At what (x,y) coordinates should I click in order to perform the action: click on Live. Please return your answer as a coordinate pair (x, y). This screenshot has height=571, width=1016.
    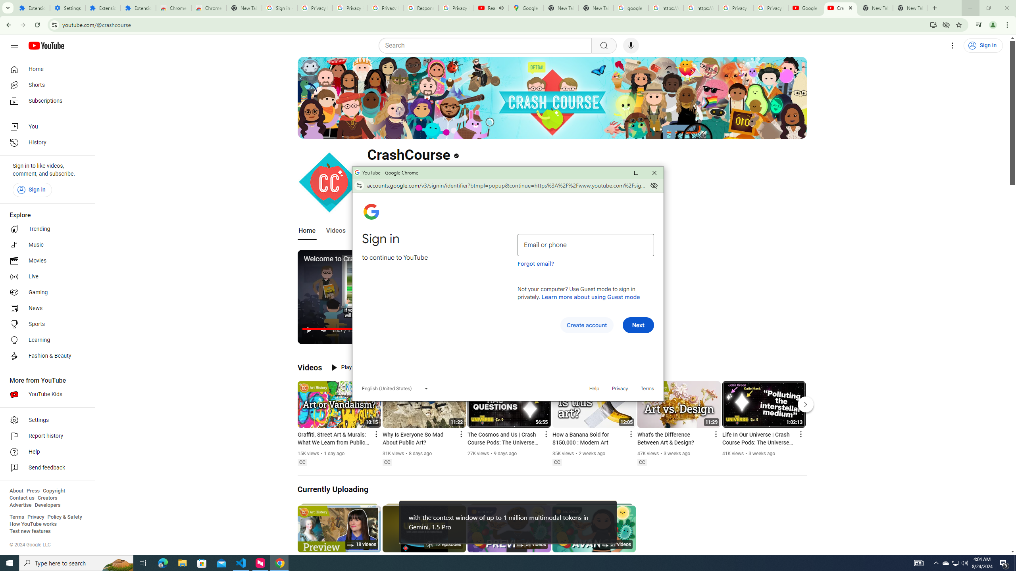
    Looking at the image, I should click on (45, 277).